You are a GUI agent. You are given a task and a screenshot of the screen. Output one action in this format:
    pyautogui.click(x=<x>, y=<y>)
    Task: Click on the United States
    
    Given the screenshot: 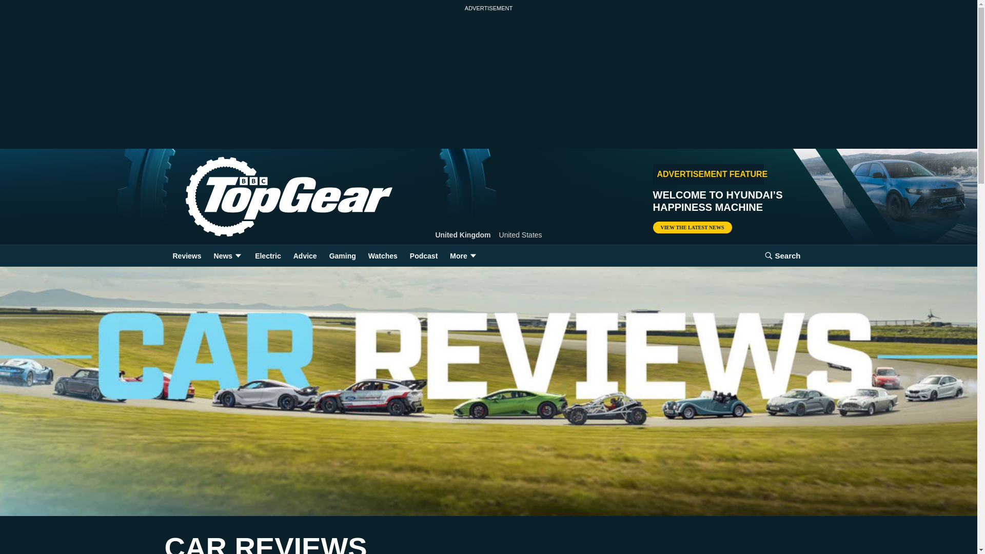 What is the action you would take?
    pyautogui.click(x=521, y=235)
    